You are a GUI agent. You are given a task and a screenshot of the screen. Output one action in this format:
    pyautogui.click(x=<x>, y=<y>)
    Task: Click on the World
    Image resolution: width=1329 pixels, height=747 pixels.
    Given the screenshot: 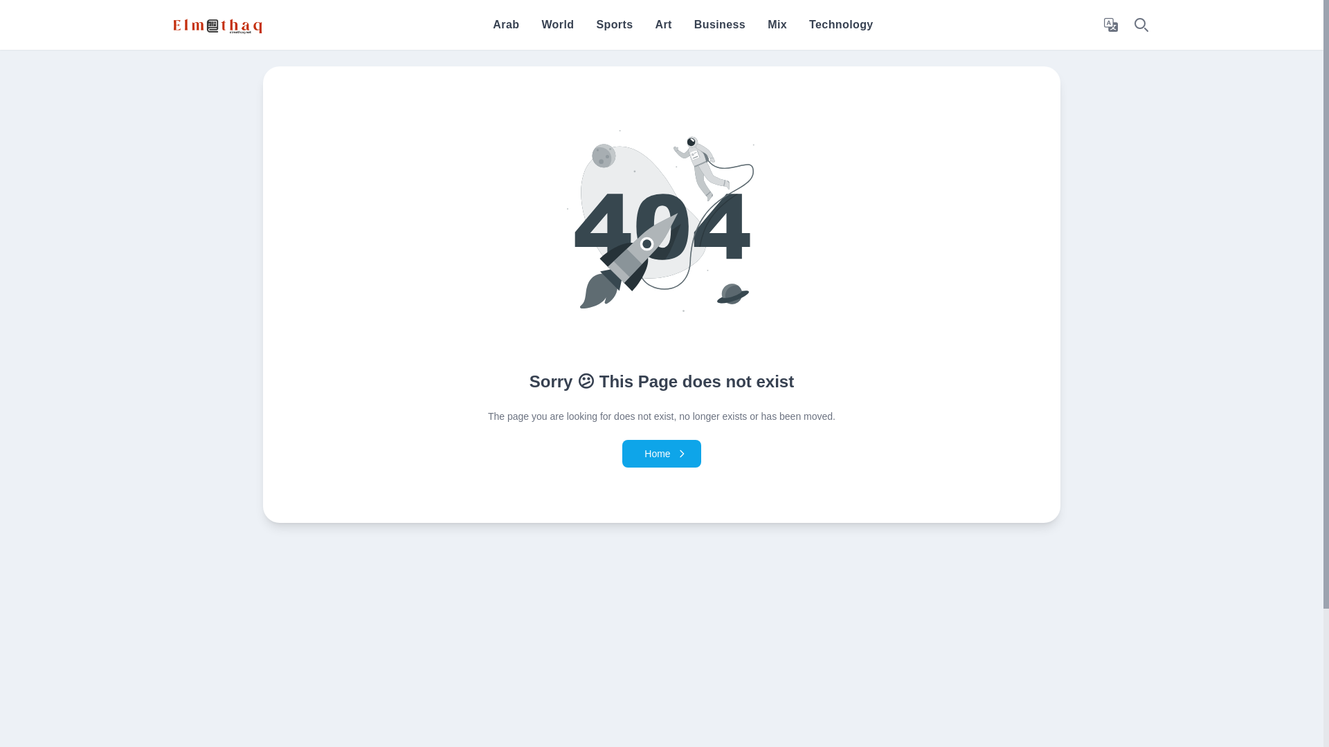 What is the action you would take?
    pyautogui.click(x=557, y=24)
    